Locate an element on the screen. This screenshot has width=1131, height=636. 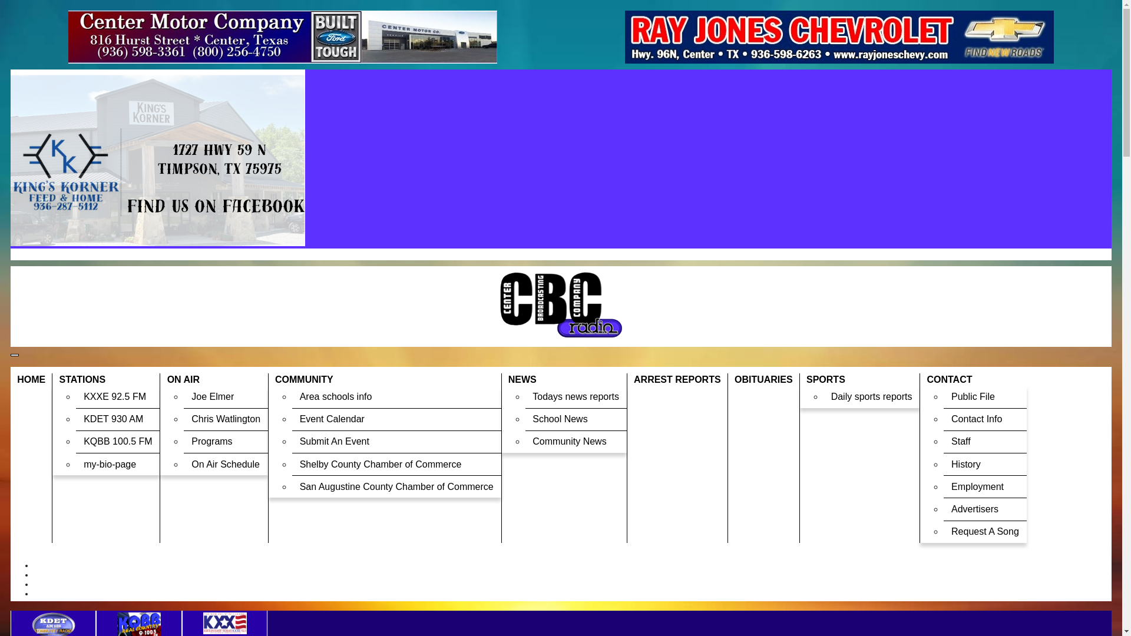
Daily sports reports is located at coordinates (871, 396).